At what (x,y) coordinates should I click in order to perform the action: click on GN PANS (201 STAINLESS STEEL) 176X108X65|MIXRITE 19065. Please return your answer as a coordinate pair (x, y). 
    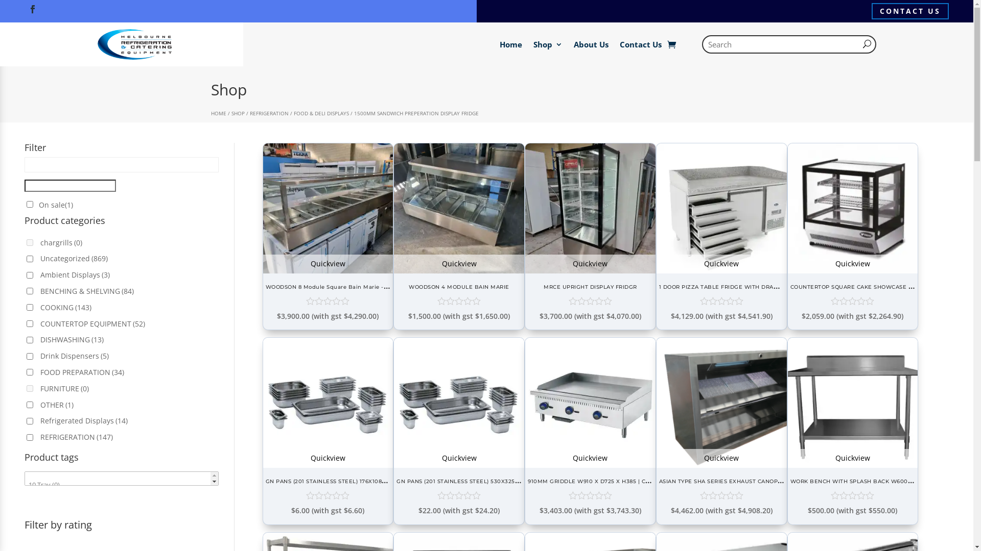
    Looking at the image, I should click on (328, 465).